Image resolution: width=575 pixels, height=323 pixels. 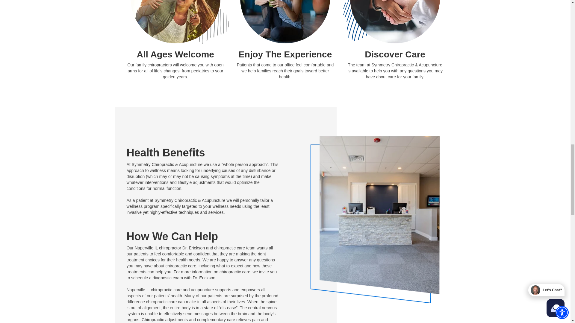 I want to click on Discover-Chiropractic-Care-Emma-Circle-1.webp, so click(x=395, y=22).